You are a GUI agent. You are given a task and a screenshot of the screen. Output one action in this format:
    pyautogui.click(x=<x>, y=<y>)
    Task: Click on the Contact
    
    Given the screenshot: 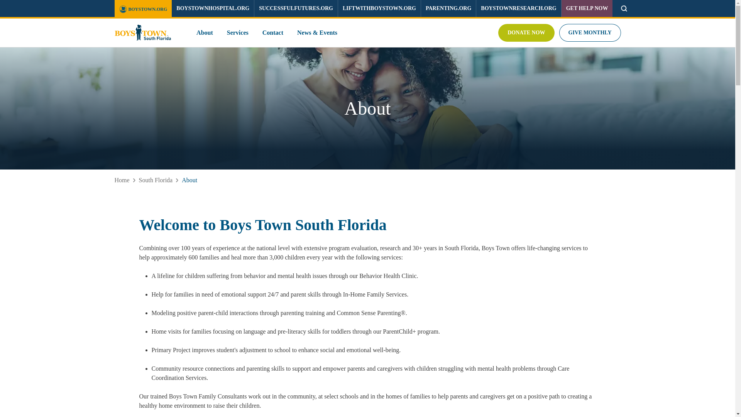 What is the action you would take?
    pyautogui.click(x=272, y=33)
    